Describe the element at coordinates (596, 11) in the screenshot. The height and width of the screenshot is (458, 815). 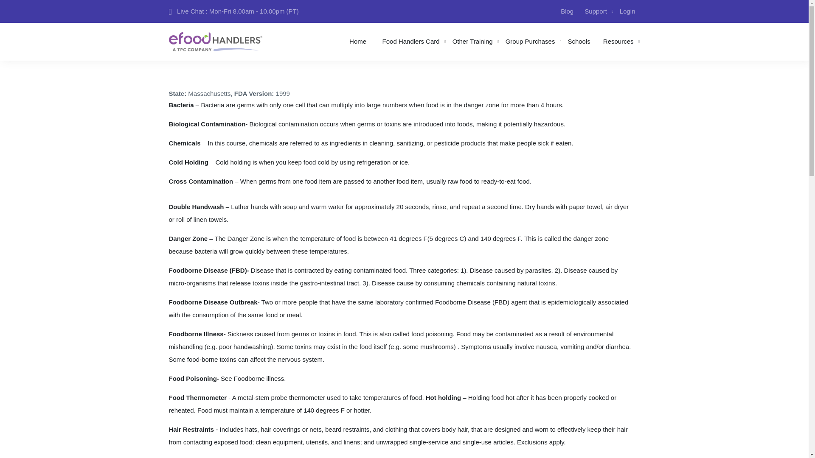
I see `Support` at that location.